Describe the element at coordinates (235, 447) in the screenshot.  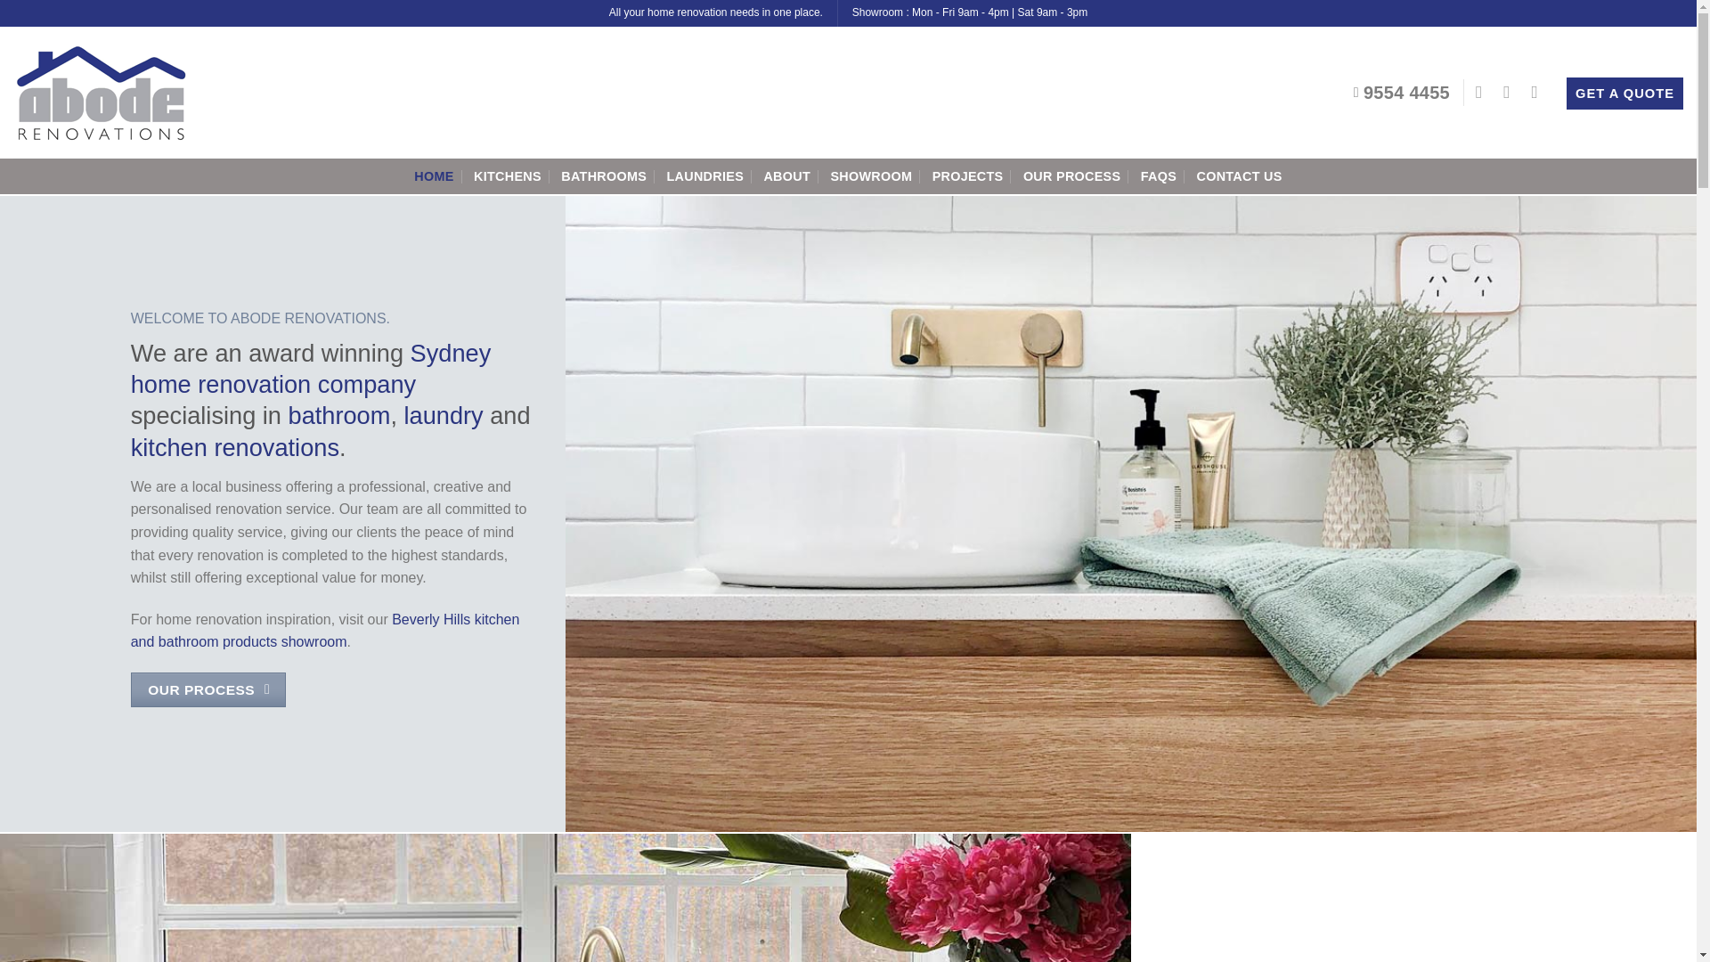
I see `kitchen renovations` at that location.